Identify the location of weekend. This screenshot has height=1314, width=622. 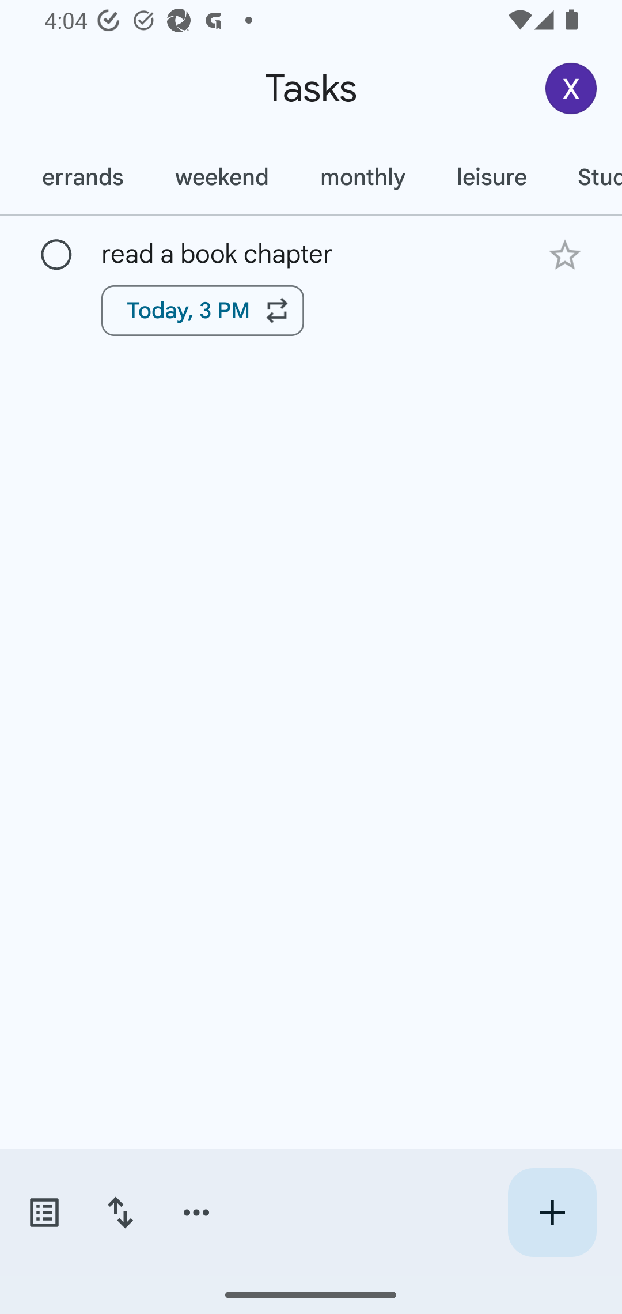
(221, 177).